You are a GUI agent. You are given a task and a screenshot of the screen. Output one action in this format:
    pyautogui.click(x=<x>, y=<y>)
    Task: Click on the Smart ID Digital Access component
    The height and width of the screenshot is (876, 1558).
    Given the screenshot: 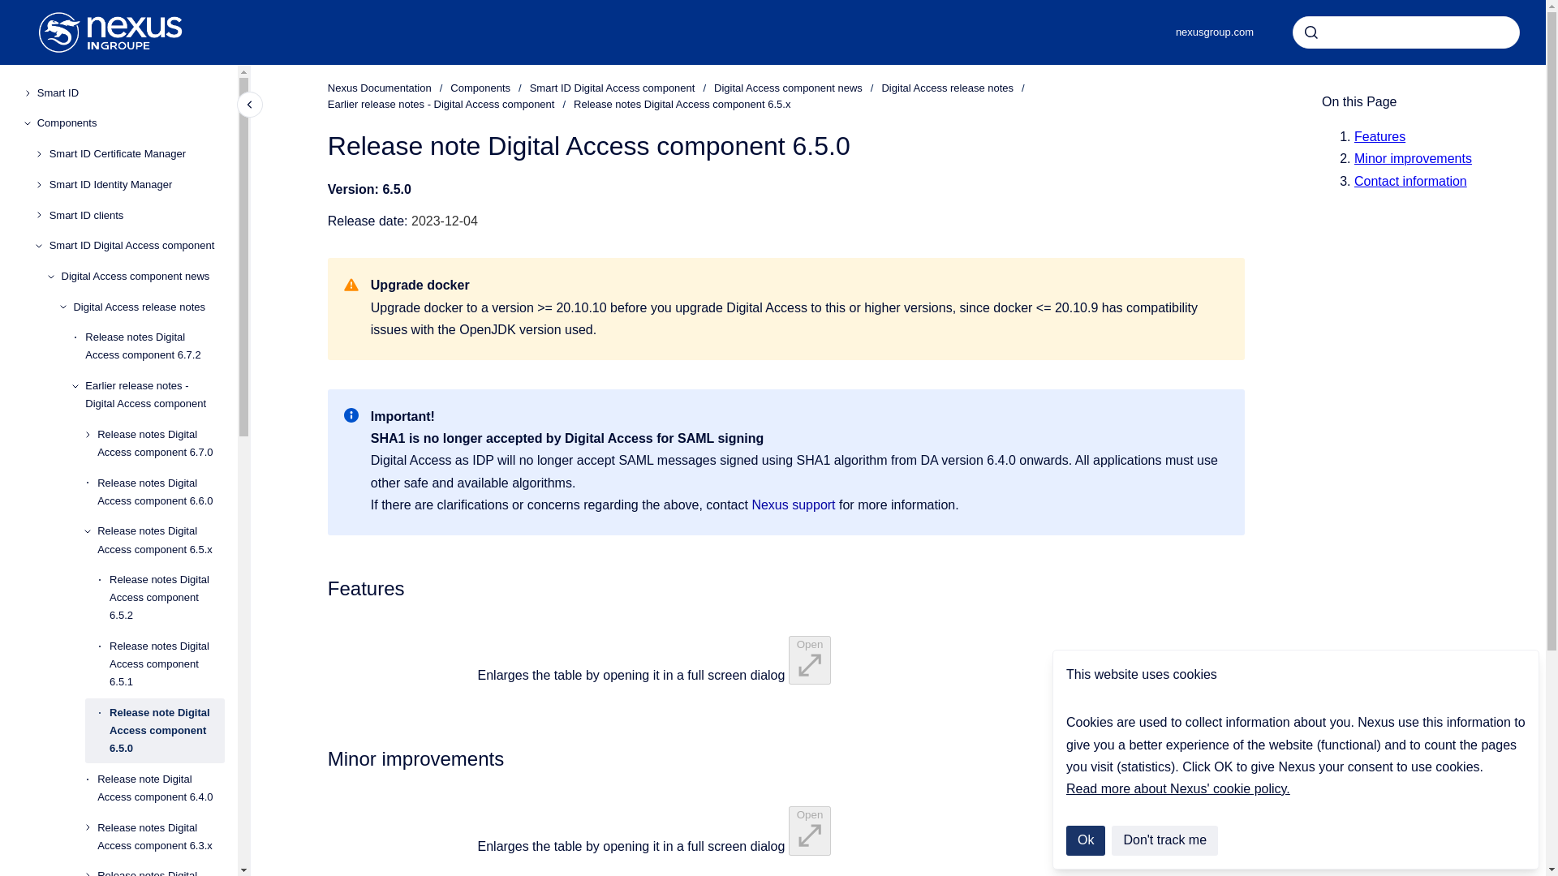 What is the action you would take?
    pyautogui.click(x=136, y=245)
    